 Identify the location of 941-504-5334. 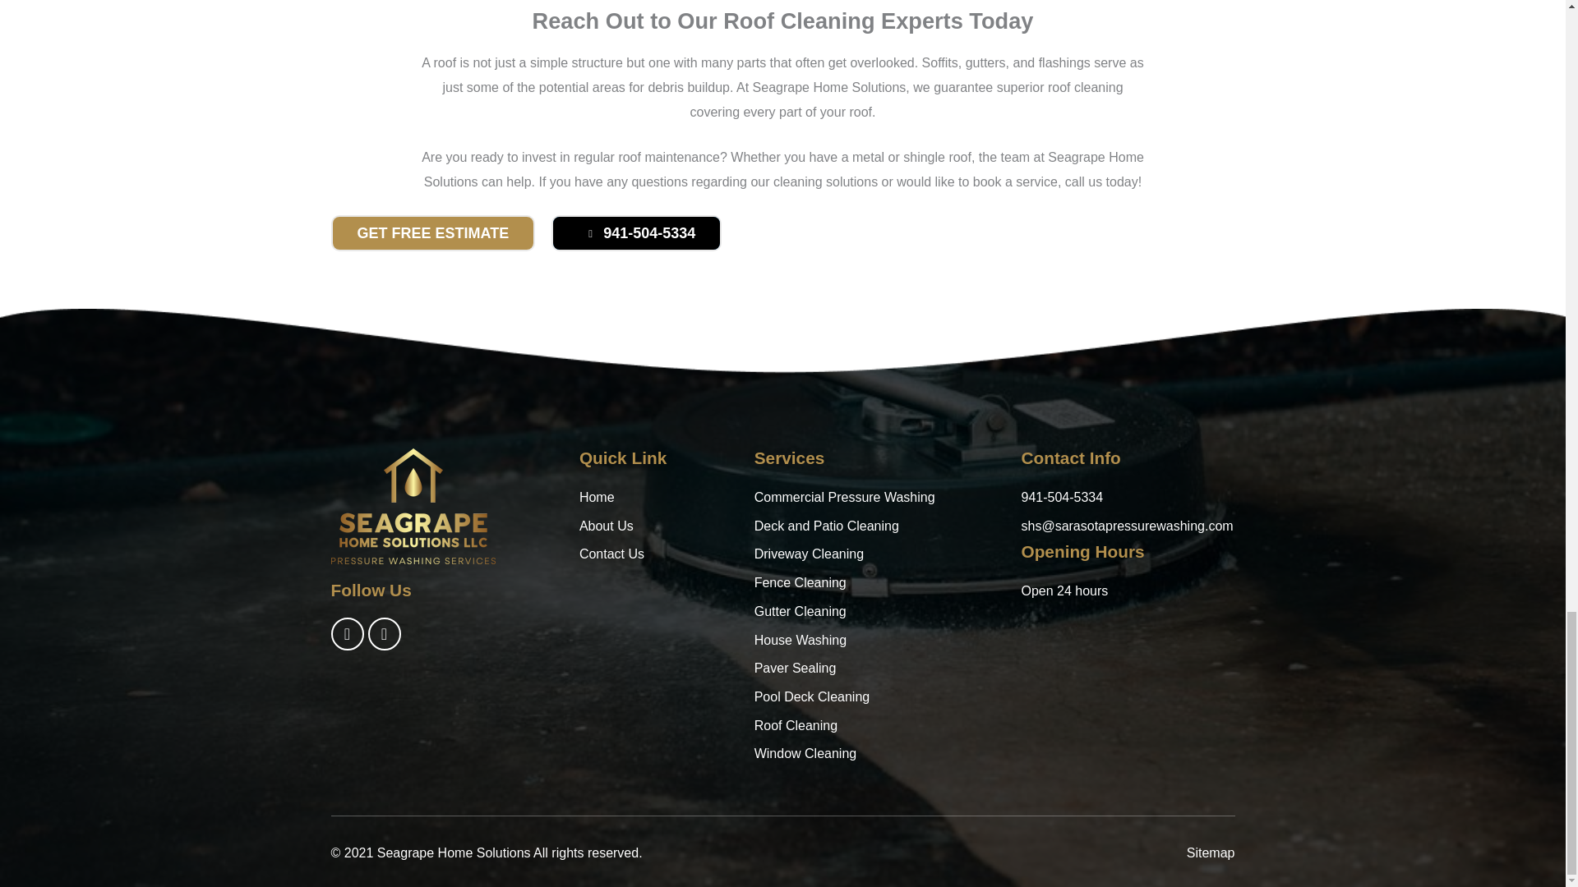
(636, 233).